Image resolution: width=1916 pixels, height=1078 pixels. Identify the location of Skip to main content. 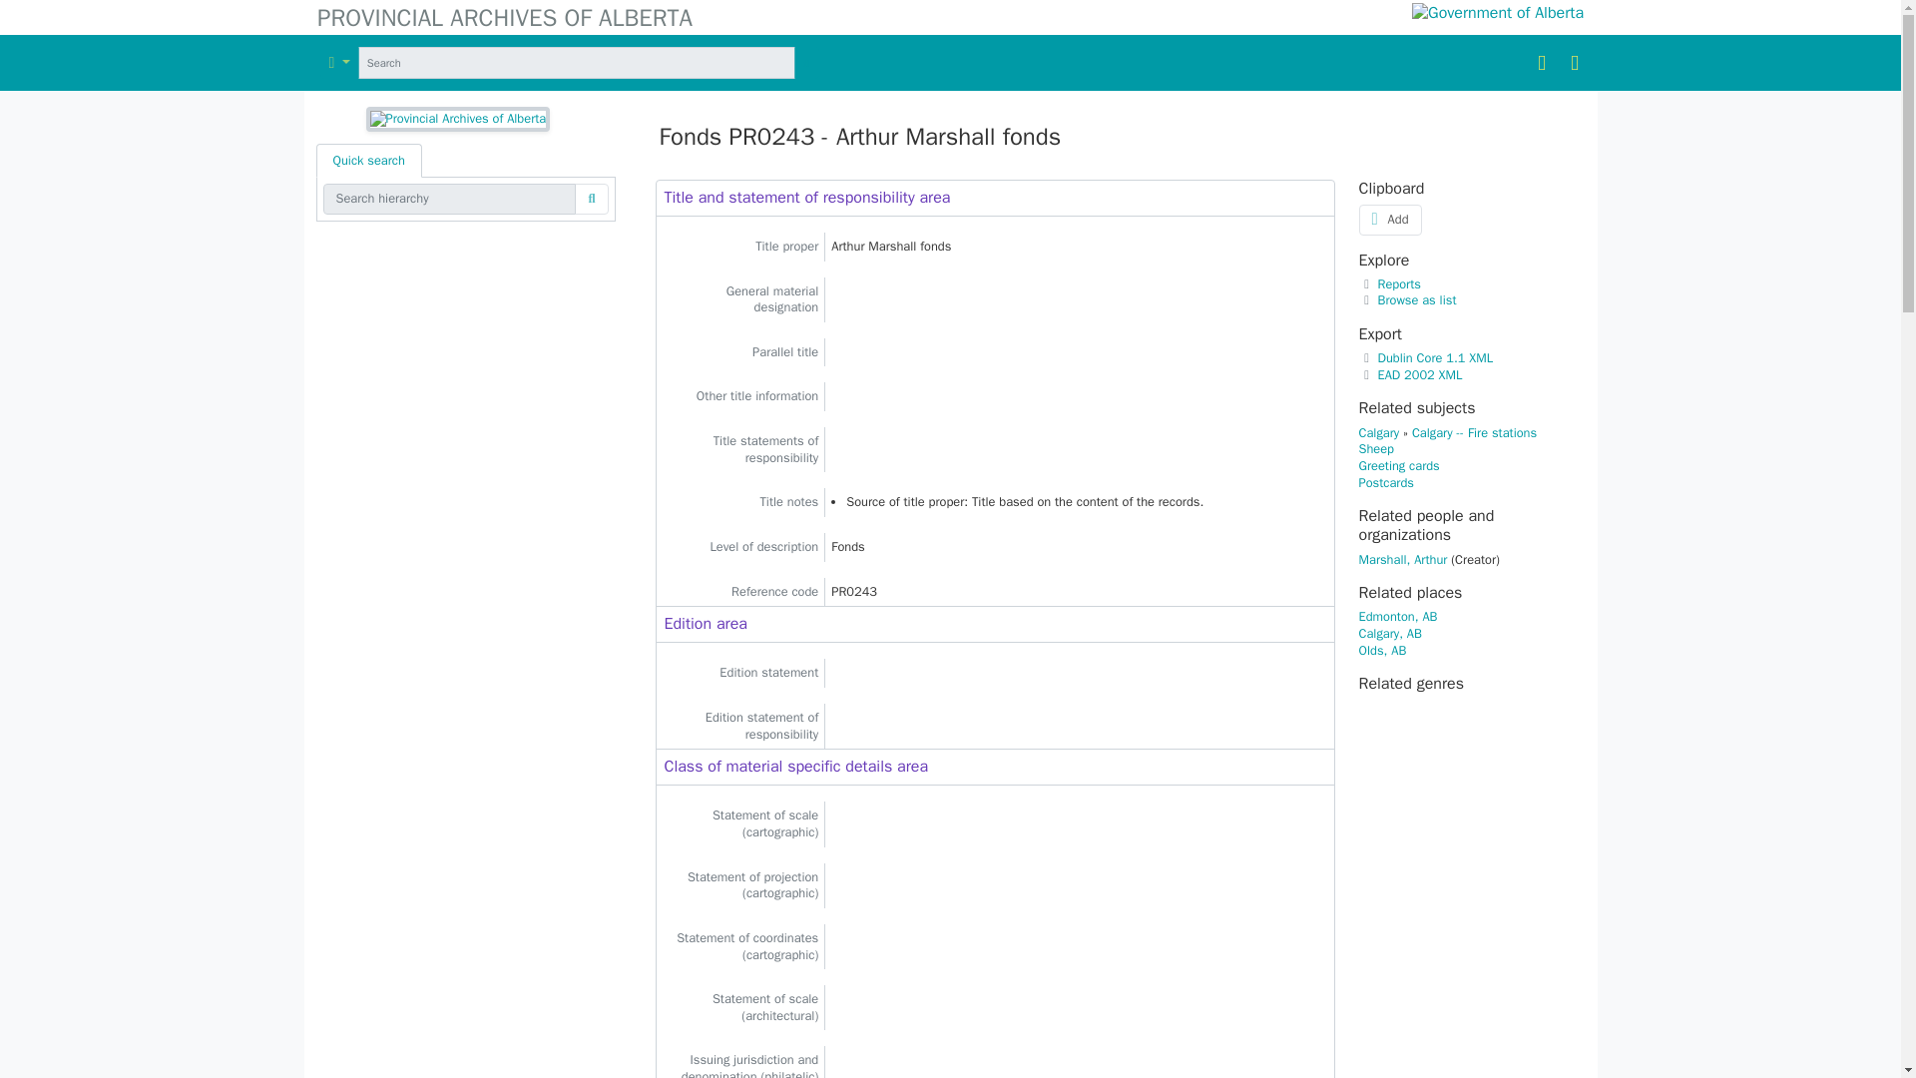
(58, 12).